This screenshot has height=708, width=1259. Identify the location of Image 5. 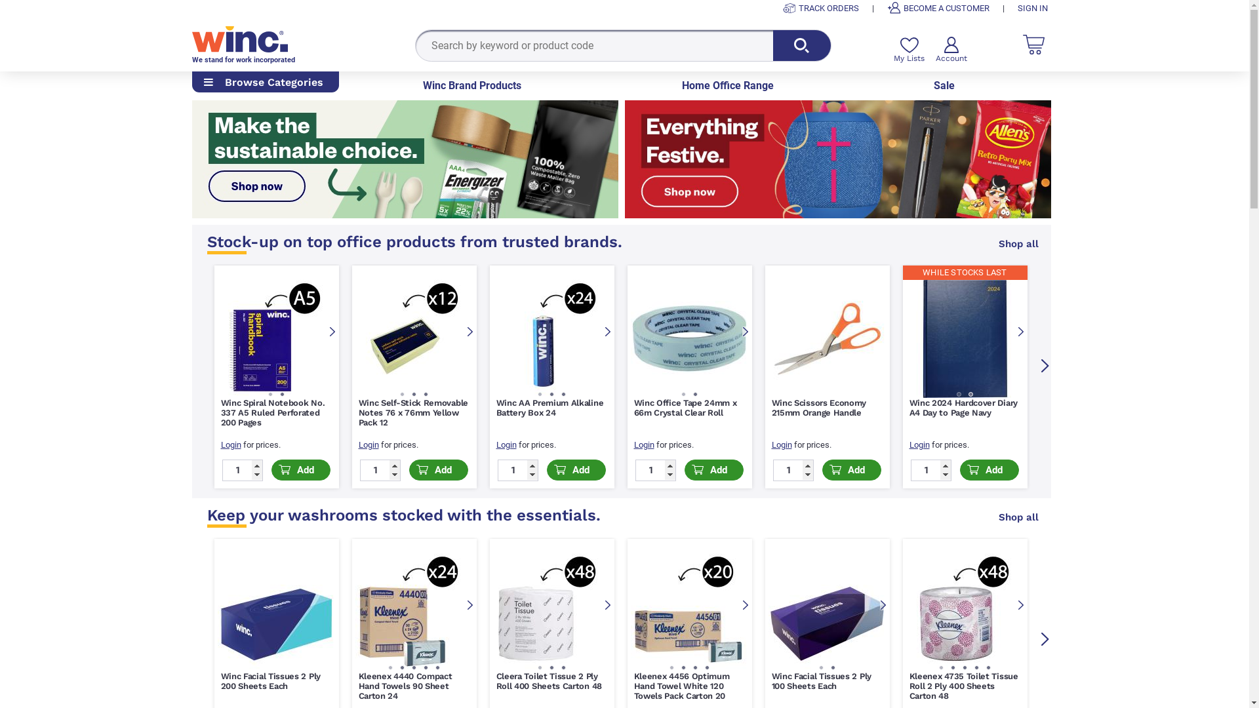
(988, 667).